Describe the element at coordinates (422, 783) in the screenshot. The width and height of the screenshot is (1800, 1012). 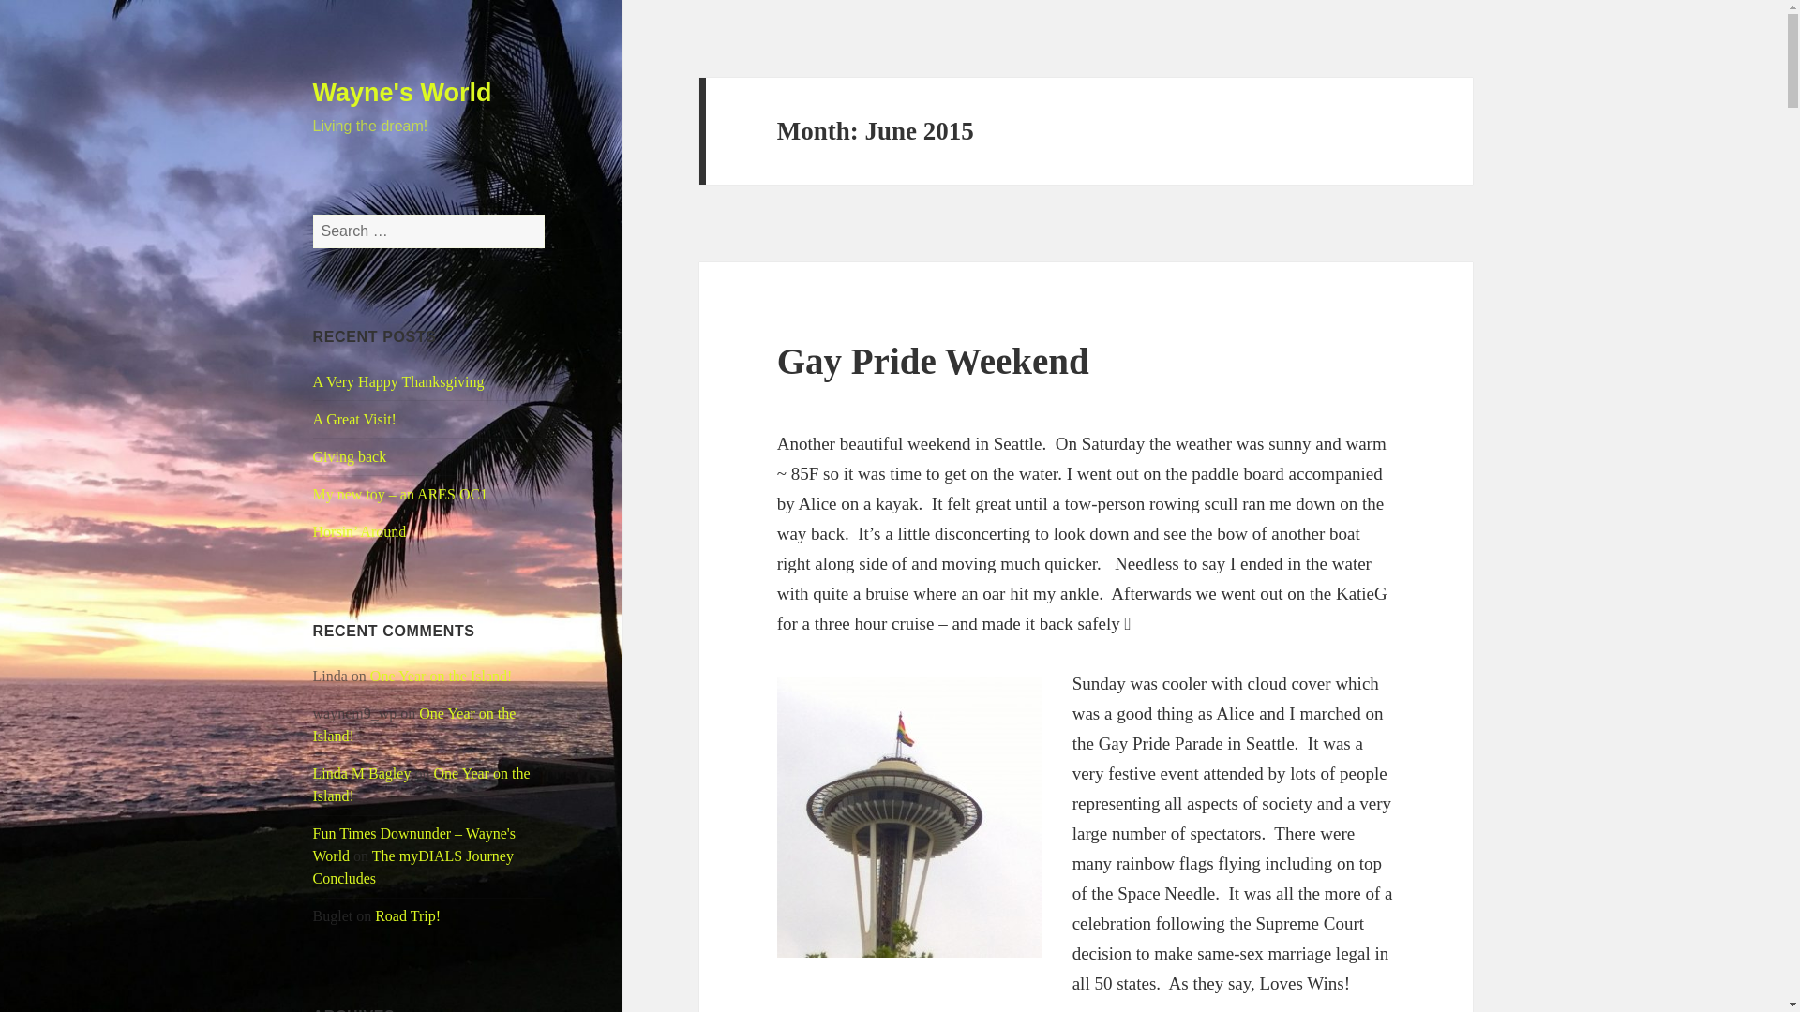
I see `One Year on the Island!` at that location.